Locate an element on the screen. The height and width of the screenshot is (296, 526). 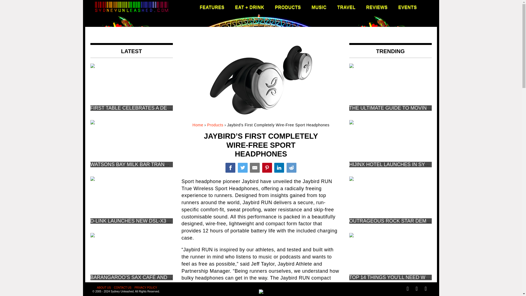
Products is located at coordinates (215, 125).